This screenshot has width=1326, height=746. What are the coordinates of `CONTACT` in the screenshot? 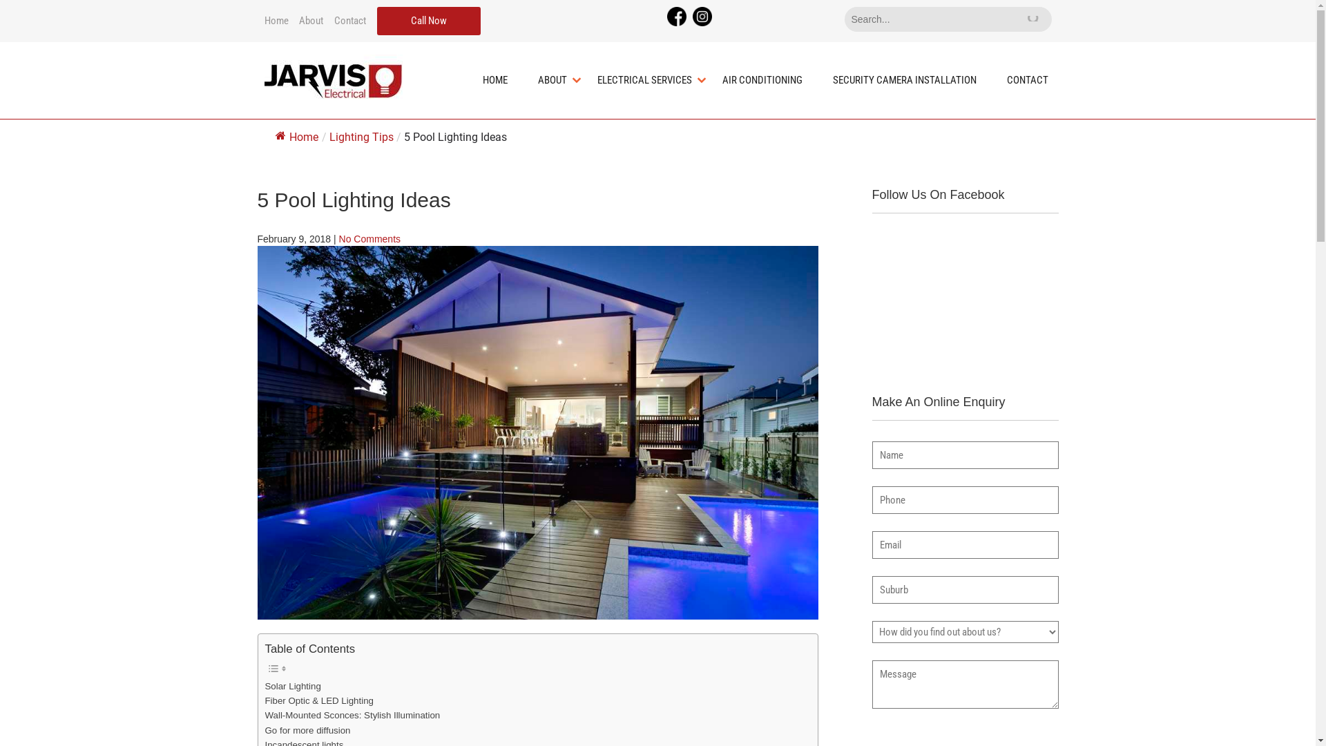 It's located at (1028, 80).